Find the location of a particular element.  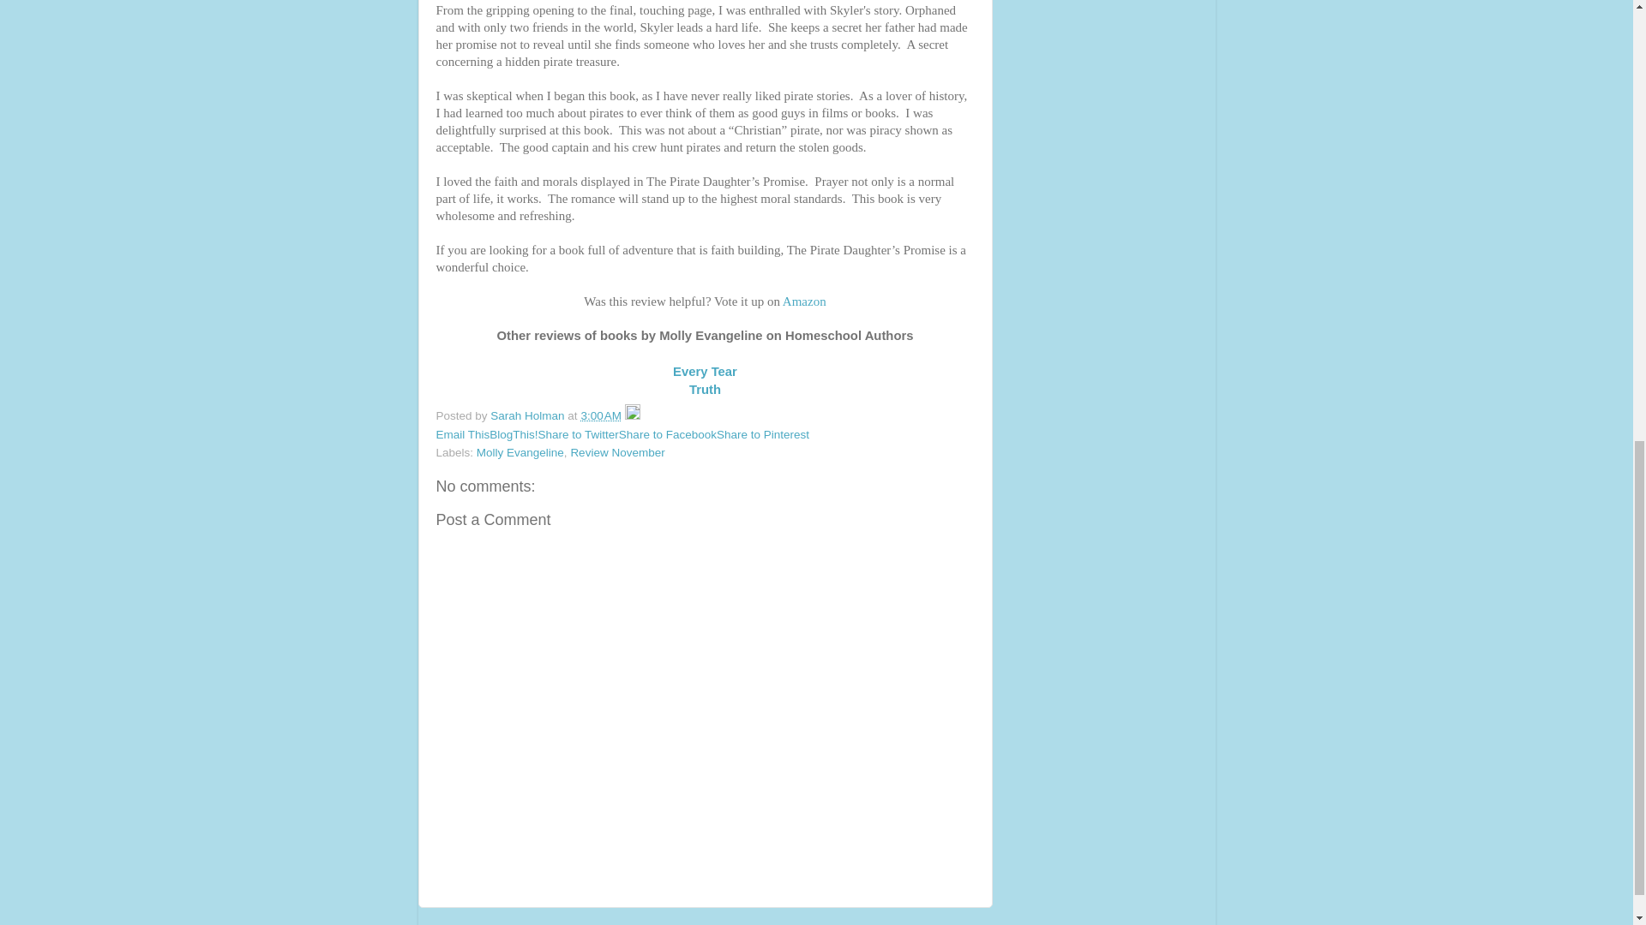

Share to Facebook is located at coordinates (667, 435).